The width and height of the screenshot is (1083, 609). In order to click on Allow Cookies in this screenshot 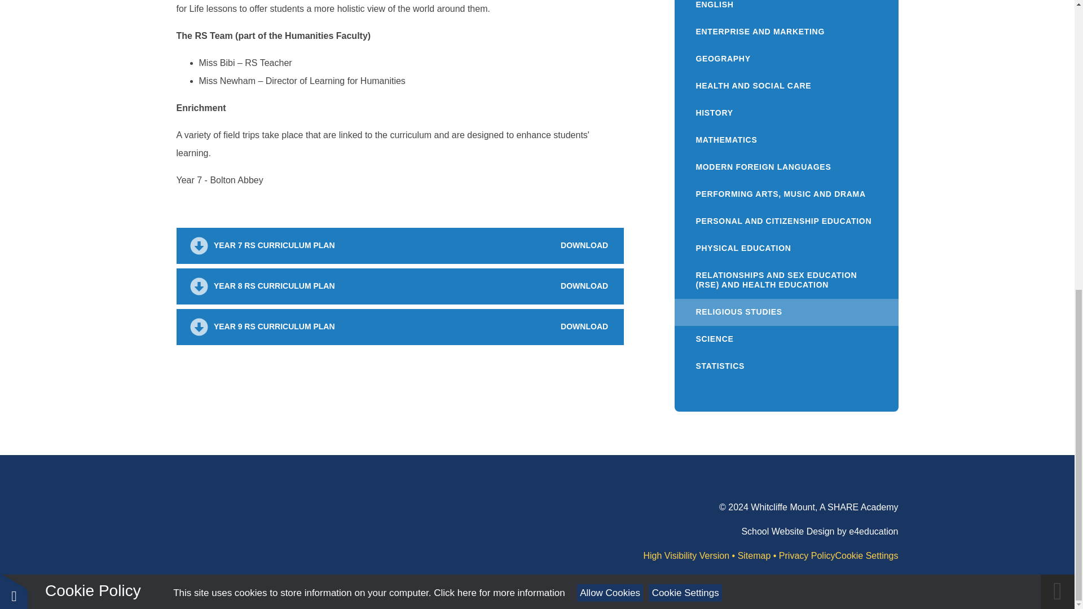, I will do `click(610, 42)`.